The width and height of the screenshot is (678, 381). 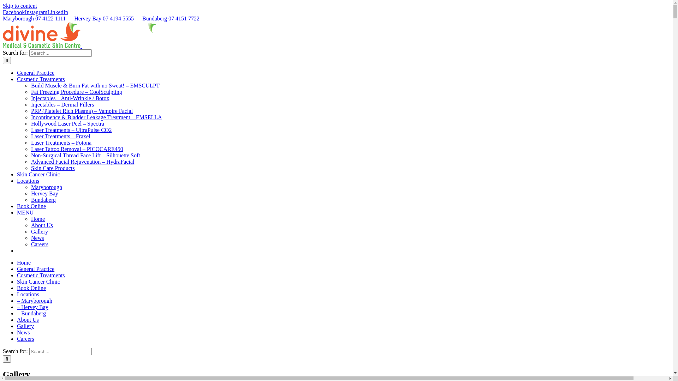 I want to click on Book Online, so click(x=31, y=206).